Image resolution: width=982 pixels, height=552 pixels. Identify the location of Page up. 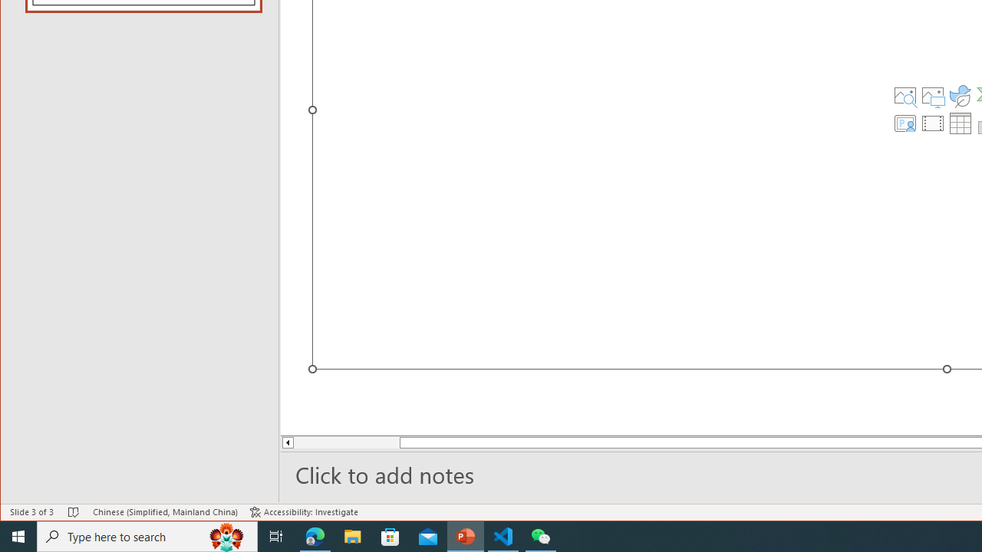
(336, 442).